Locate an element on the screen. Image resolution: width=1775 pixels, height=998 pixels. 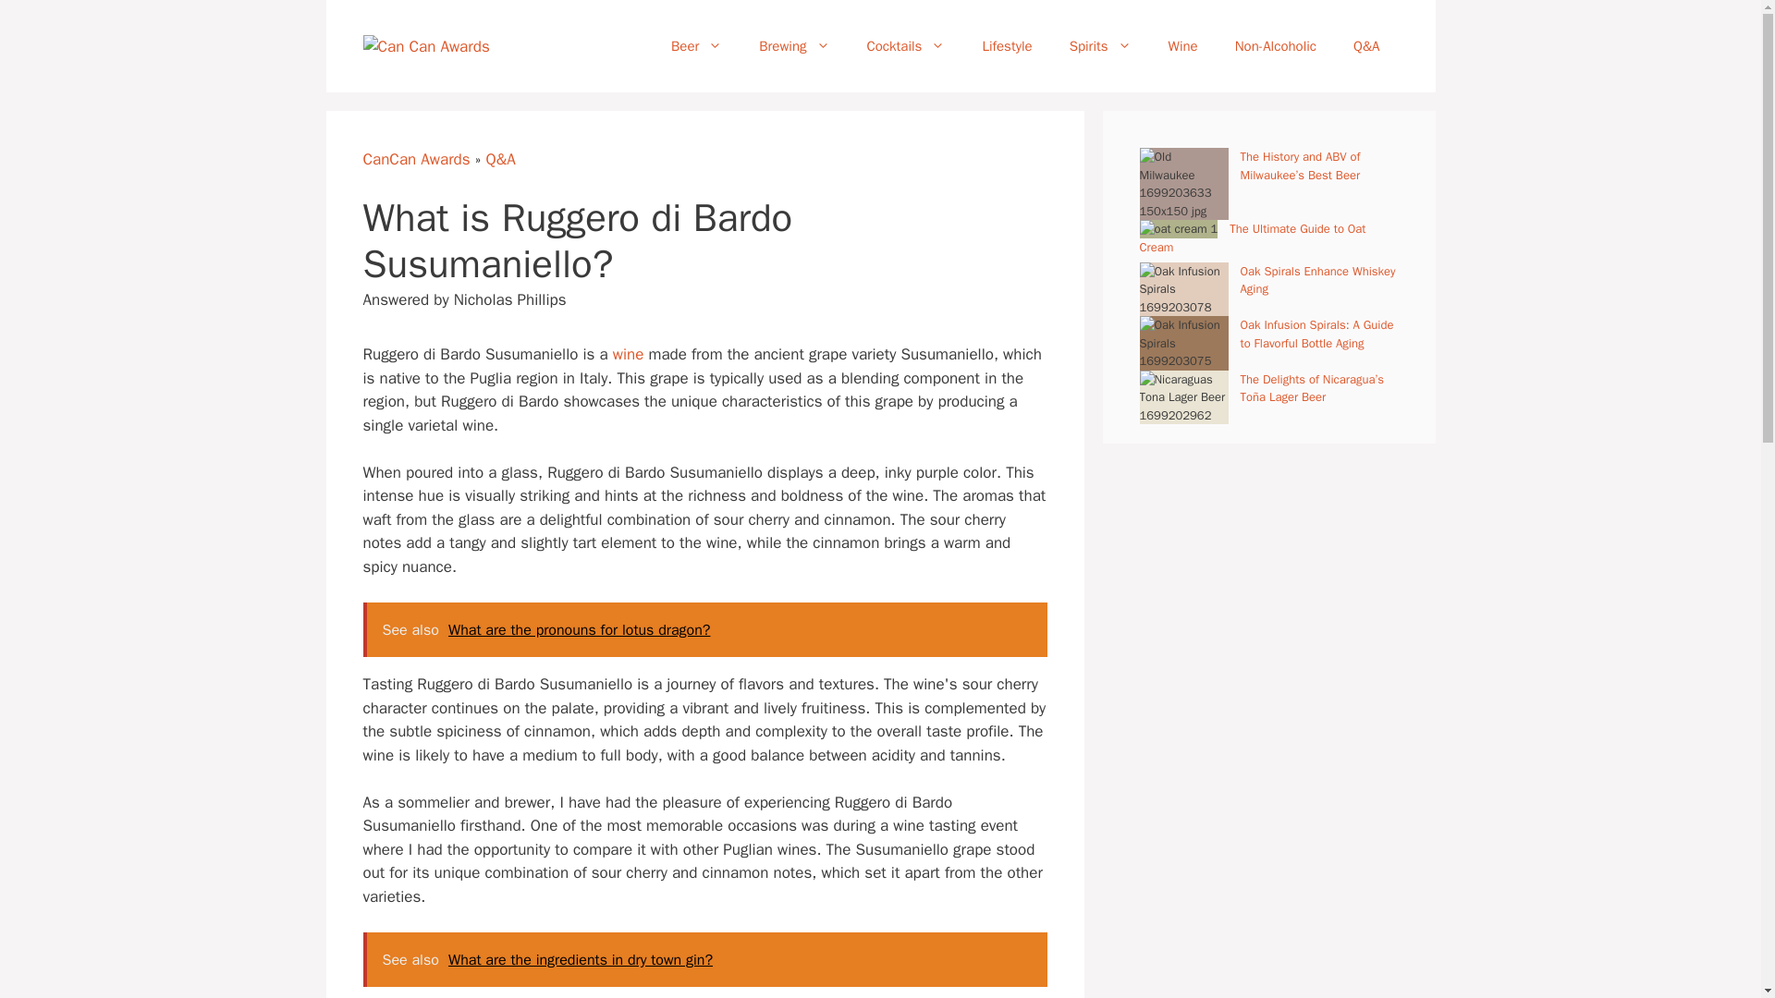
Cocktails is located at coordinates (906, 46).